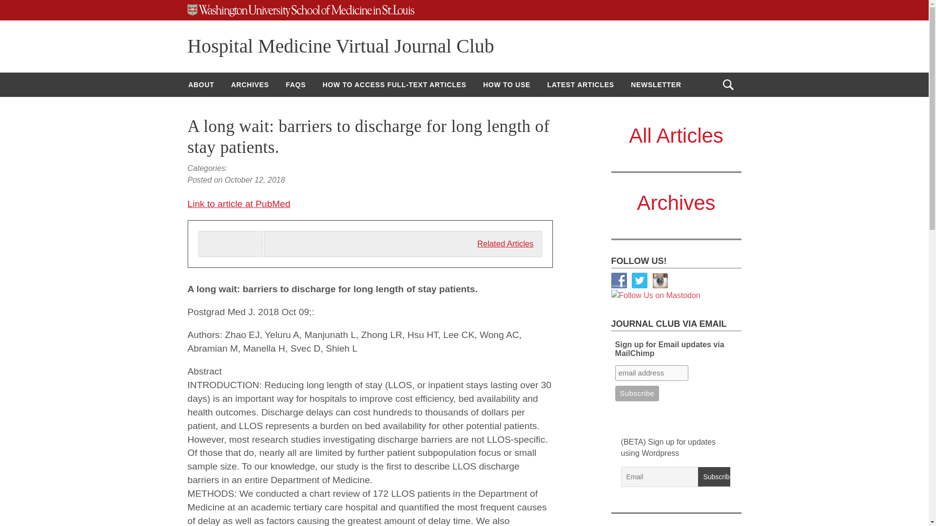 This screenshot has width=936, height=526. Describe the element at coordinates (640, 281) in the screenshot. I see `Follow Us on Twitter` at that location.